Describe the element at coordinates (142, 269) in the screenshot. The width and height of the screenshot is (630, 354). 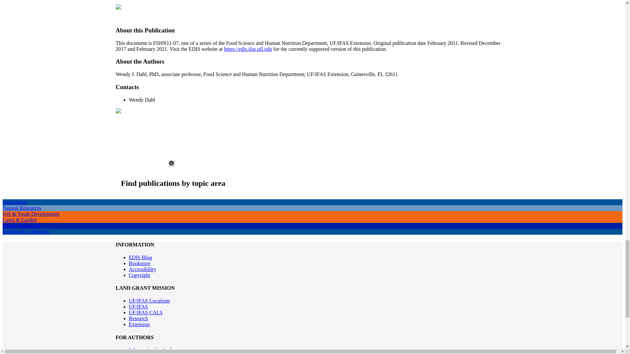
I see `Accessibility` at that location.